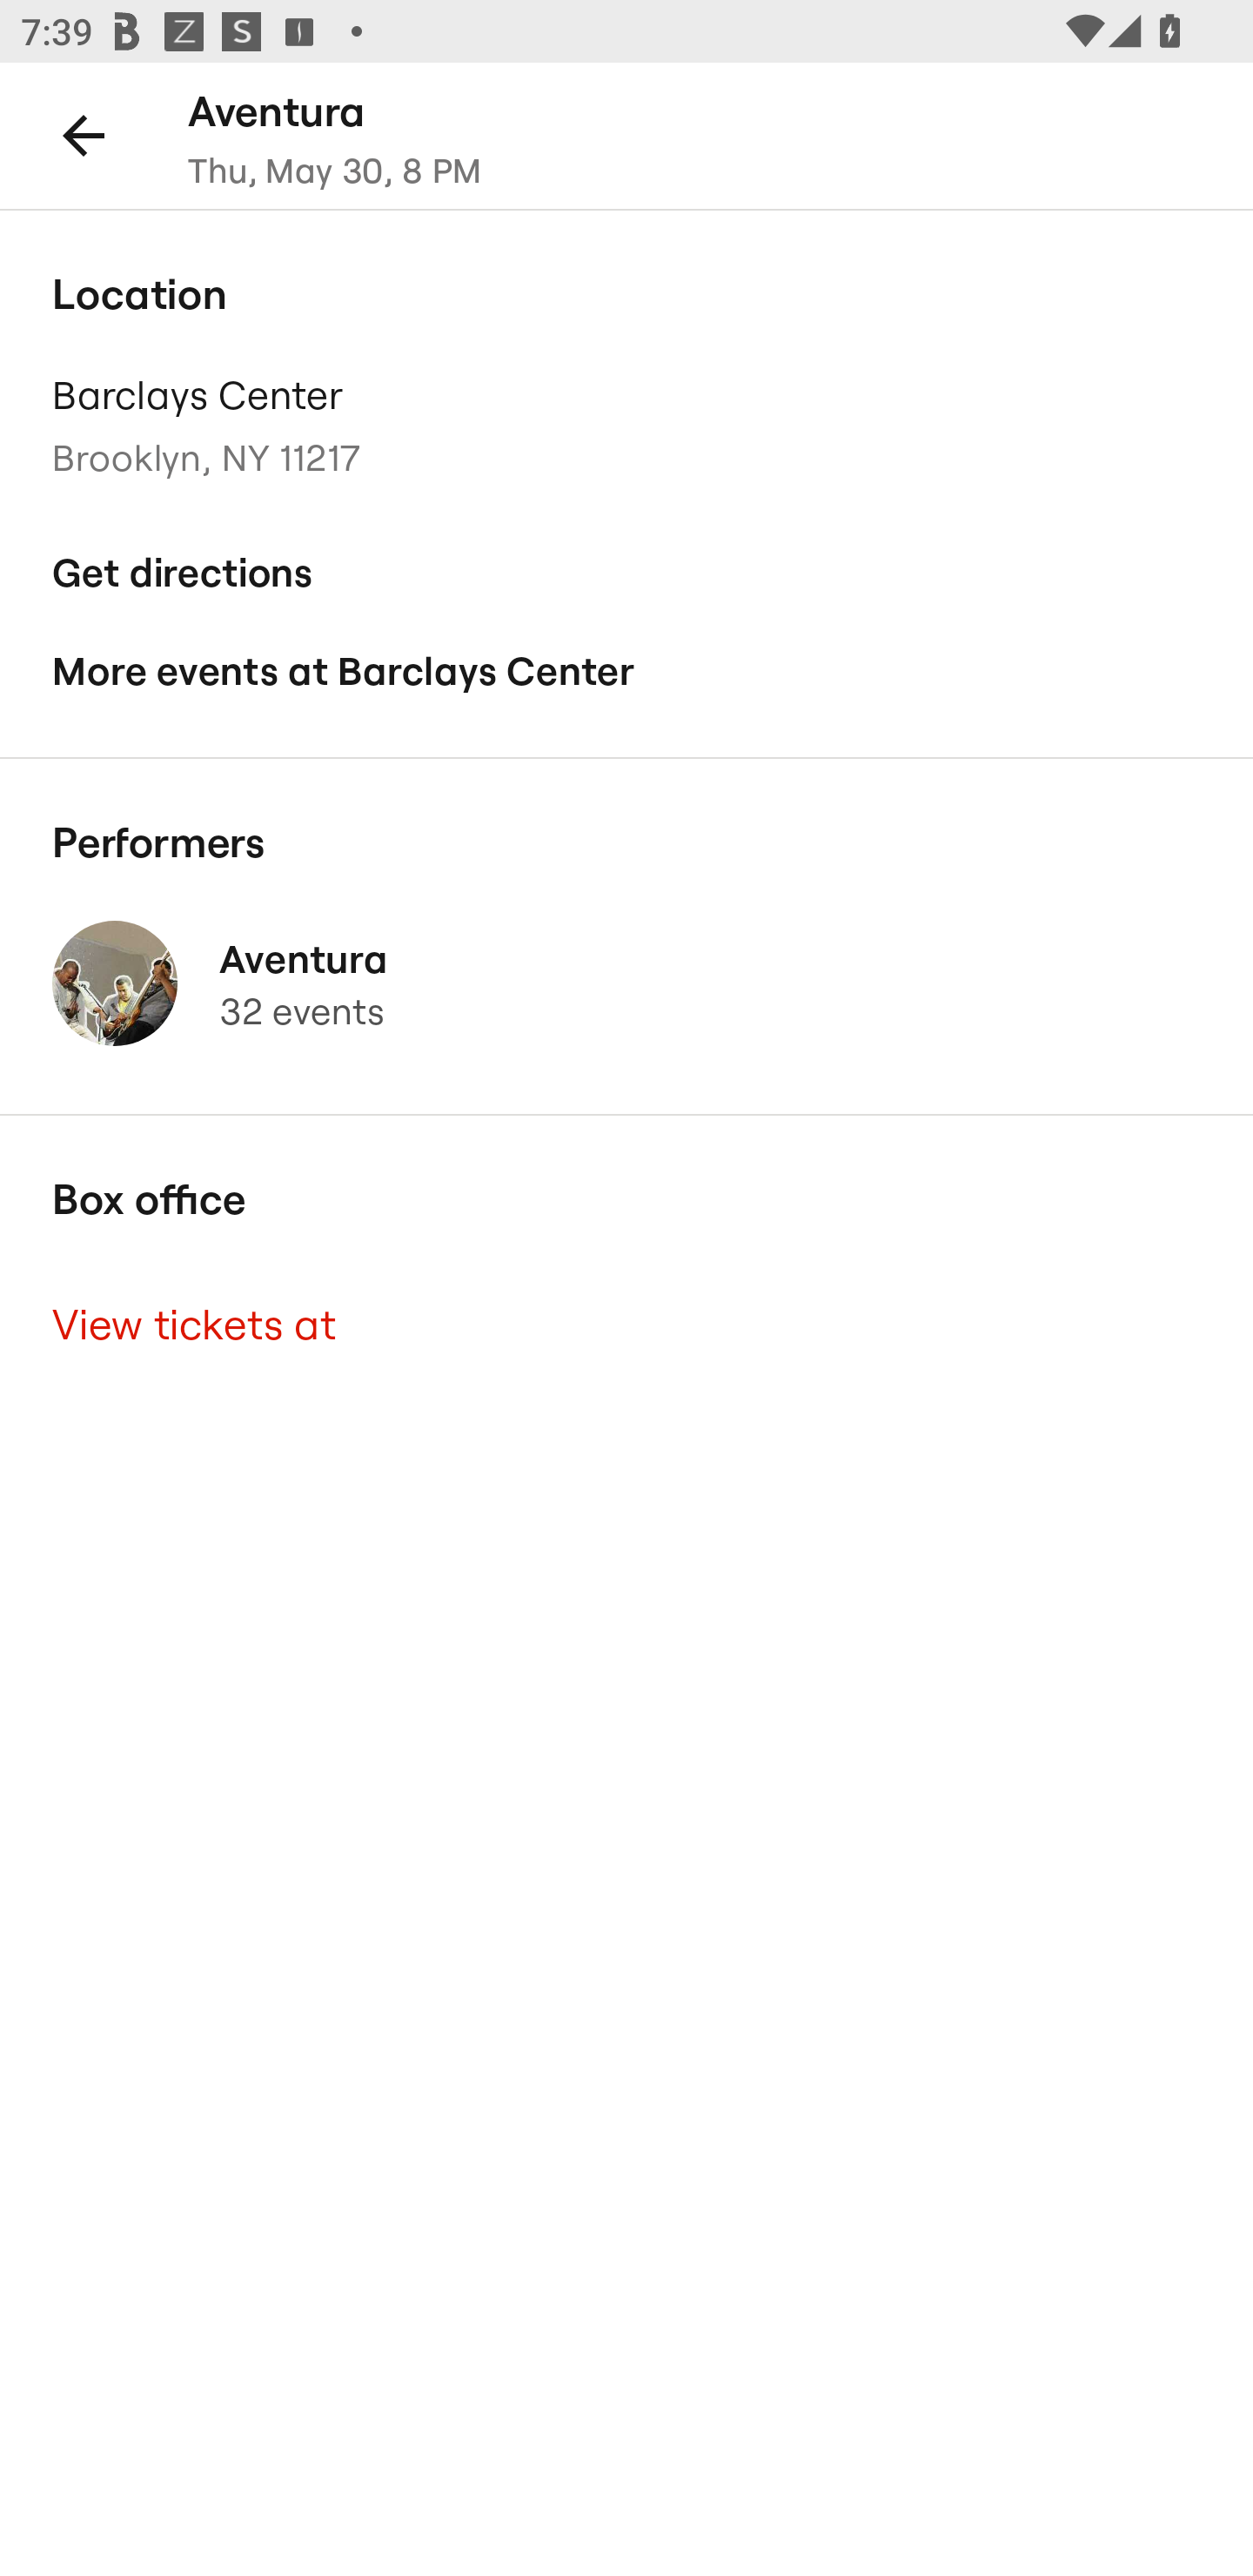 The image size is (1253, 2576). I want to click on Back, so click(84, 134).